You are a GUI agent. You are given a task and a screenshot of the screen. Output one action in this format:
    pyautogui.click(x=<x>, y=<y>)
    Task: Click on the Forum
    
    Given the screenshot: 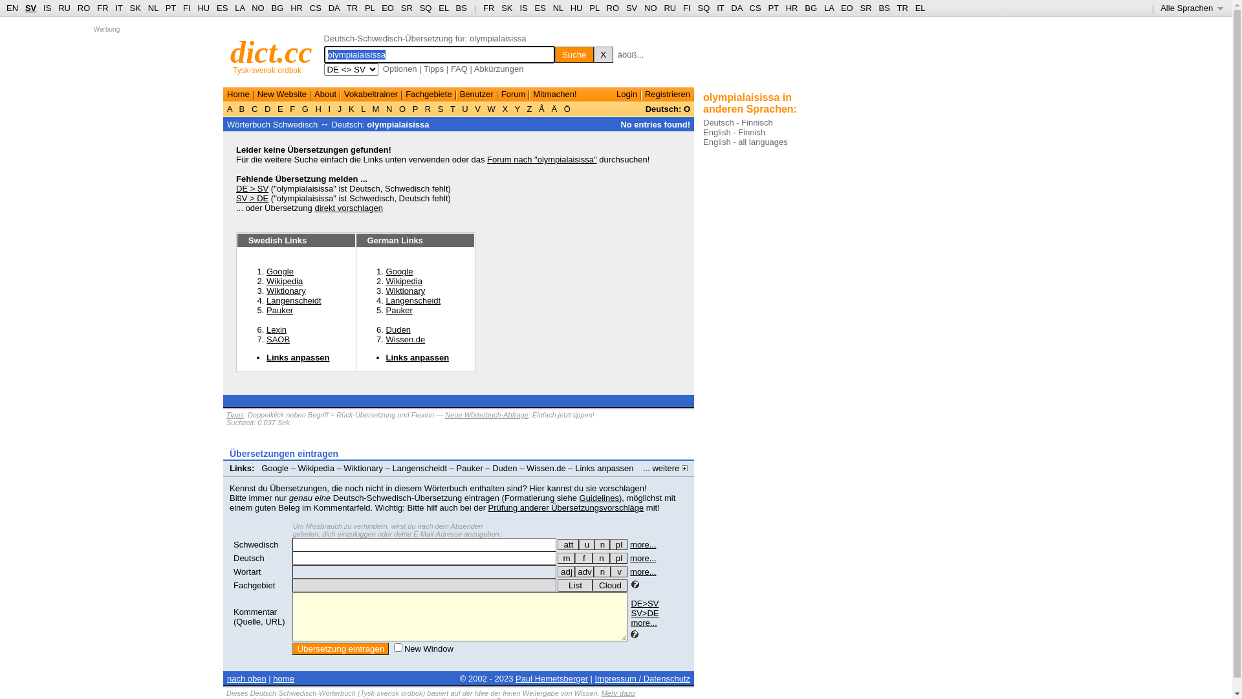 What is the action you would take?
    pyautogui.click(x=514, y=94)
    